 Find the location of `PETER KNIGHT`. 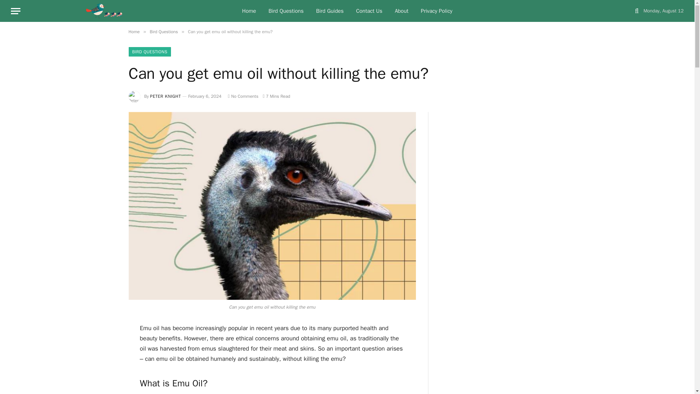

PETER KNIGHT is located at coordinates (166, 96).